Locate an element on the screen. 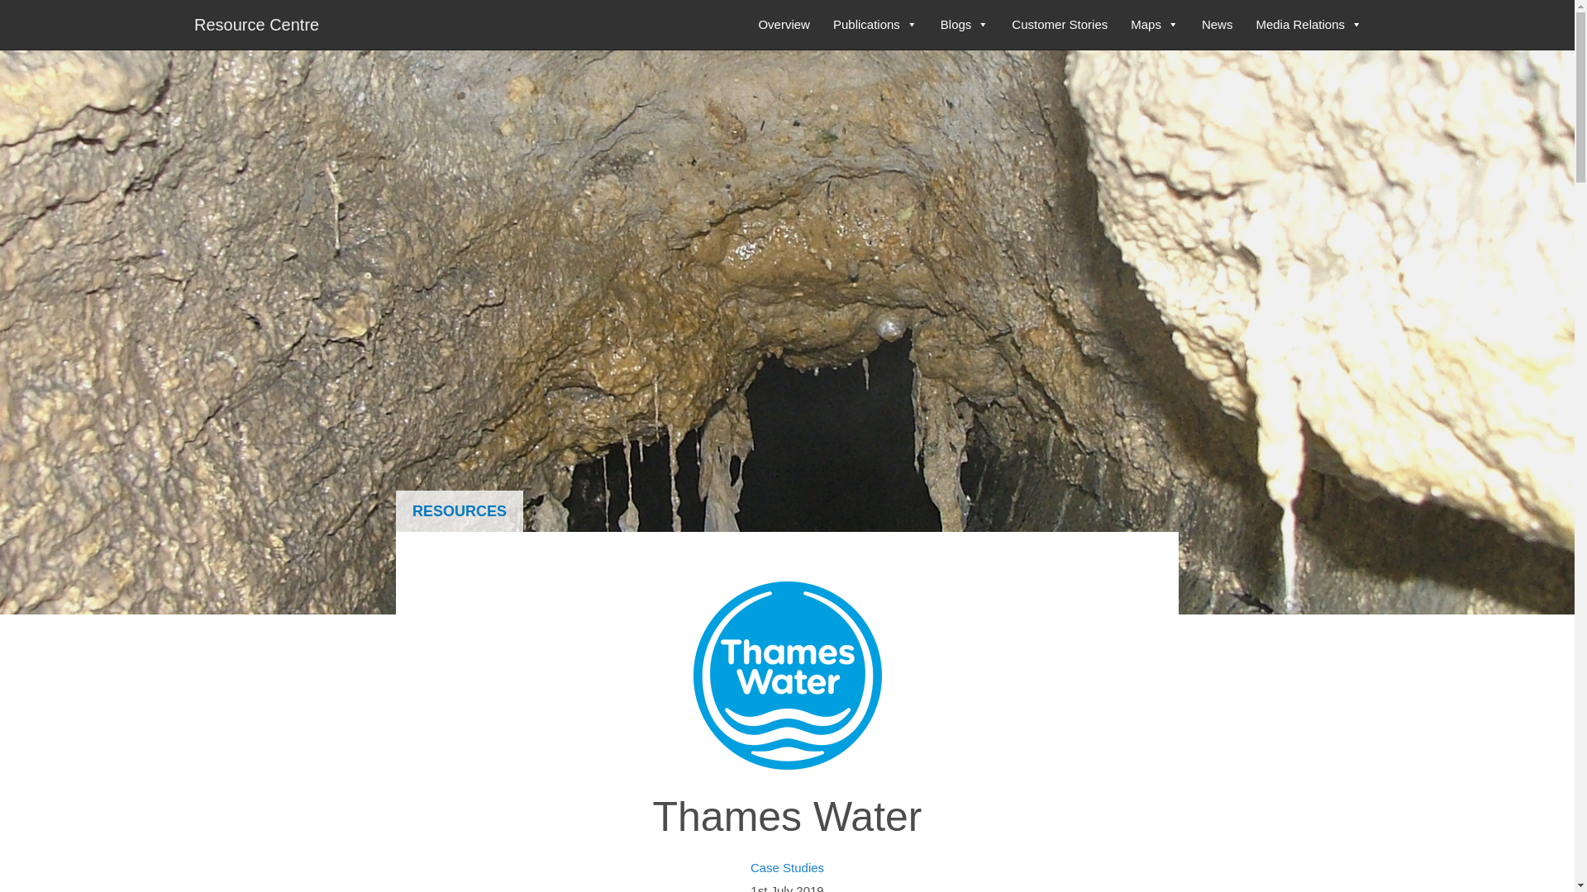  Resource Centre is located at coordinates (256, 23).